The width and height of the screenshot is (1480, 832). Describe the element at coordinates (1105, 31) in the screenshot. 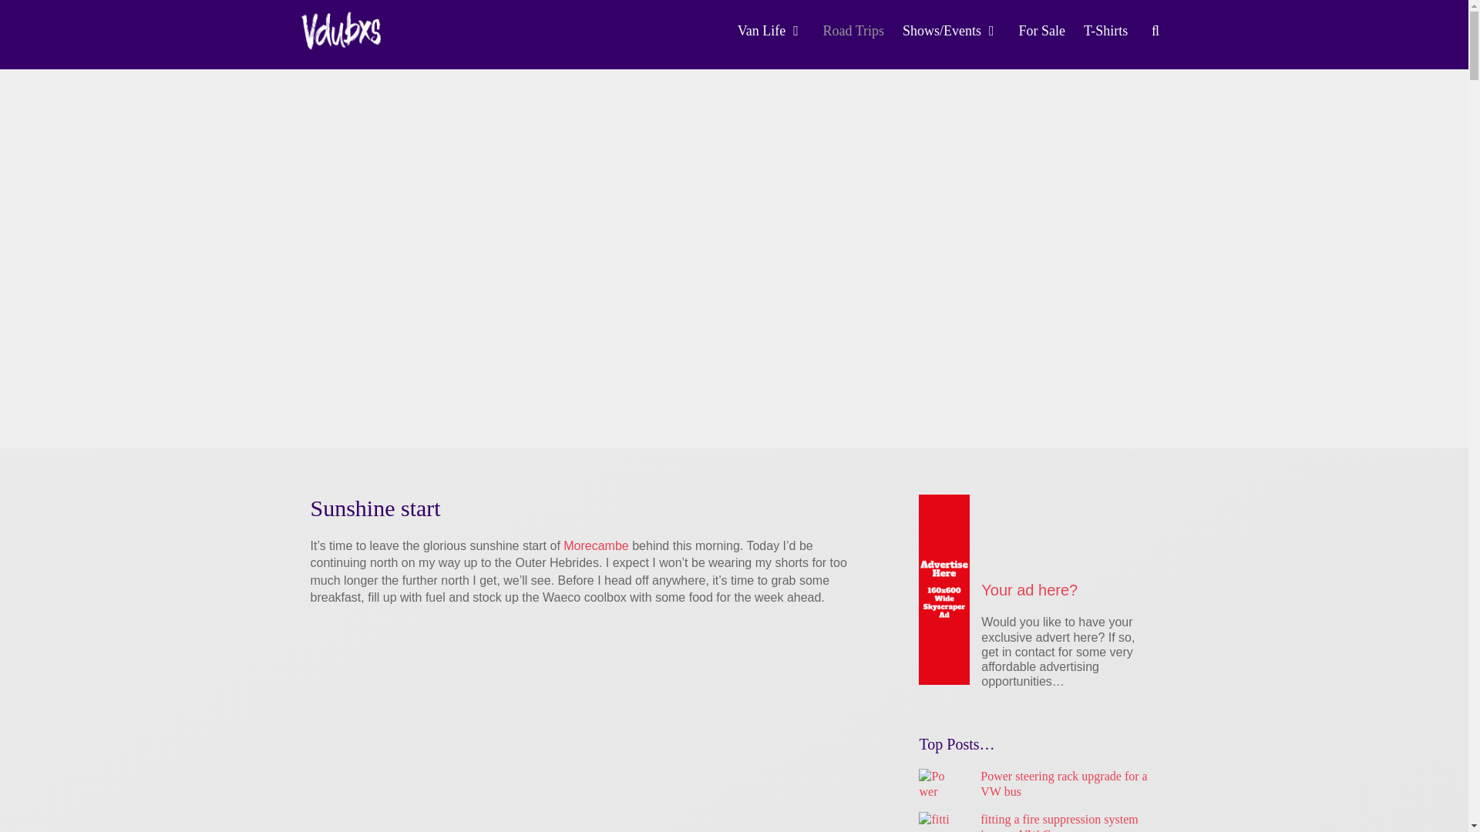

I see `T-Shirts` at that location.